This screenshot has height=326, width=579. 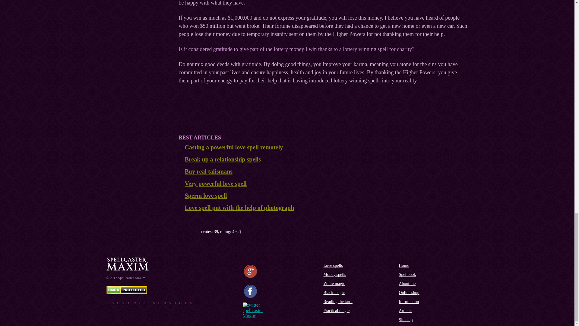 I want to click on google plus spellcaster Maxim, so click(x=250, y=272).